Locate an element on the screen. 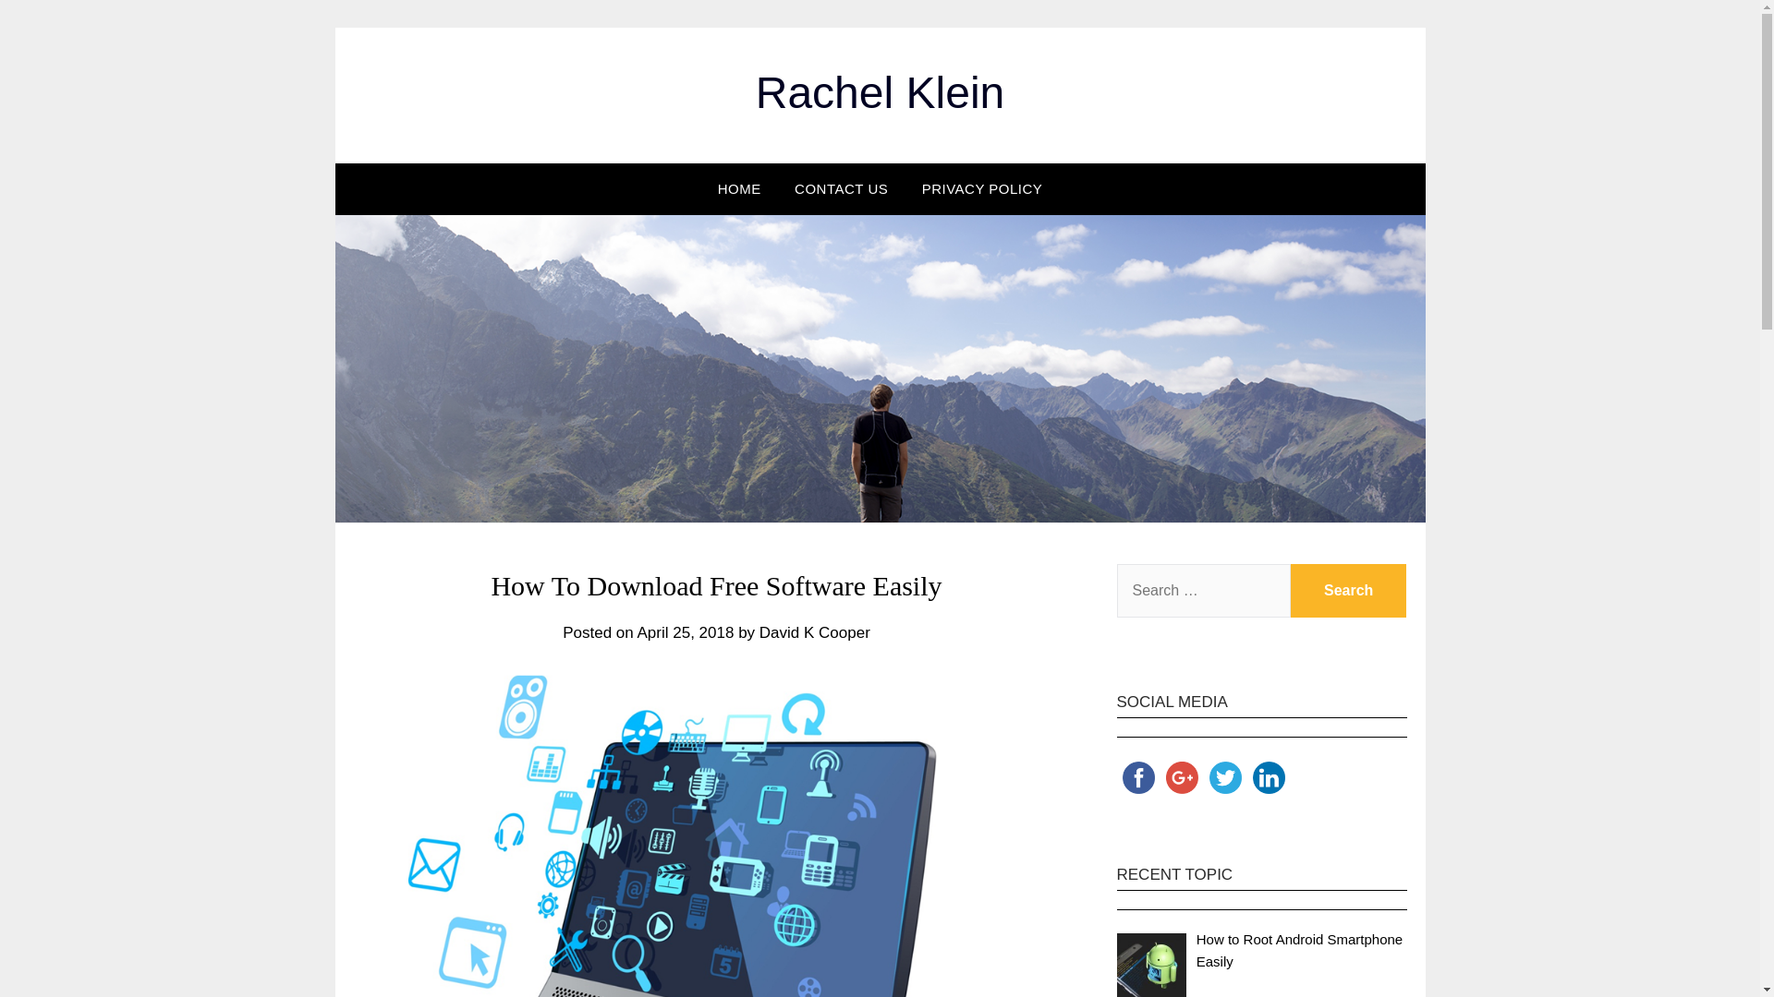  Rachel Klein is located at coordinates (880, 92).